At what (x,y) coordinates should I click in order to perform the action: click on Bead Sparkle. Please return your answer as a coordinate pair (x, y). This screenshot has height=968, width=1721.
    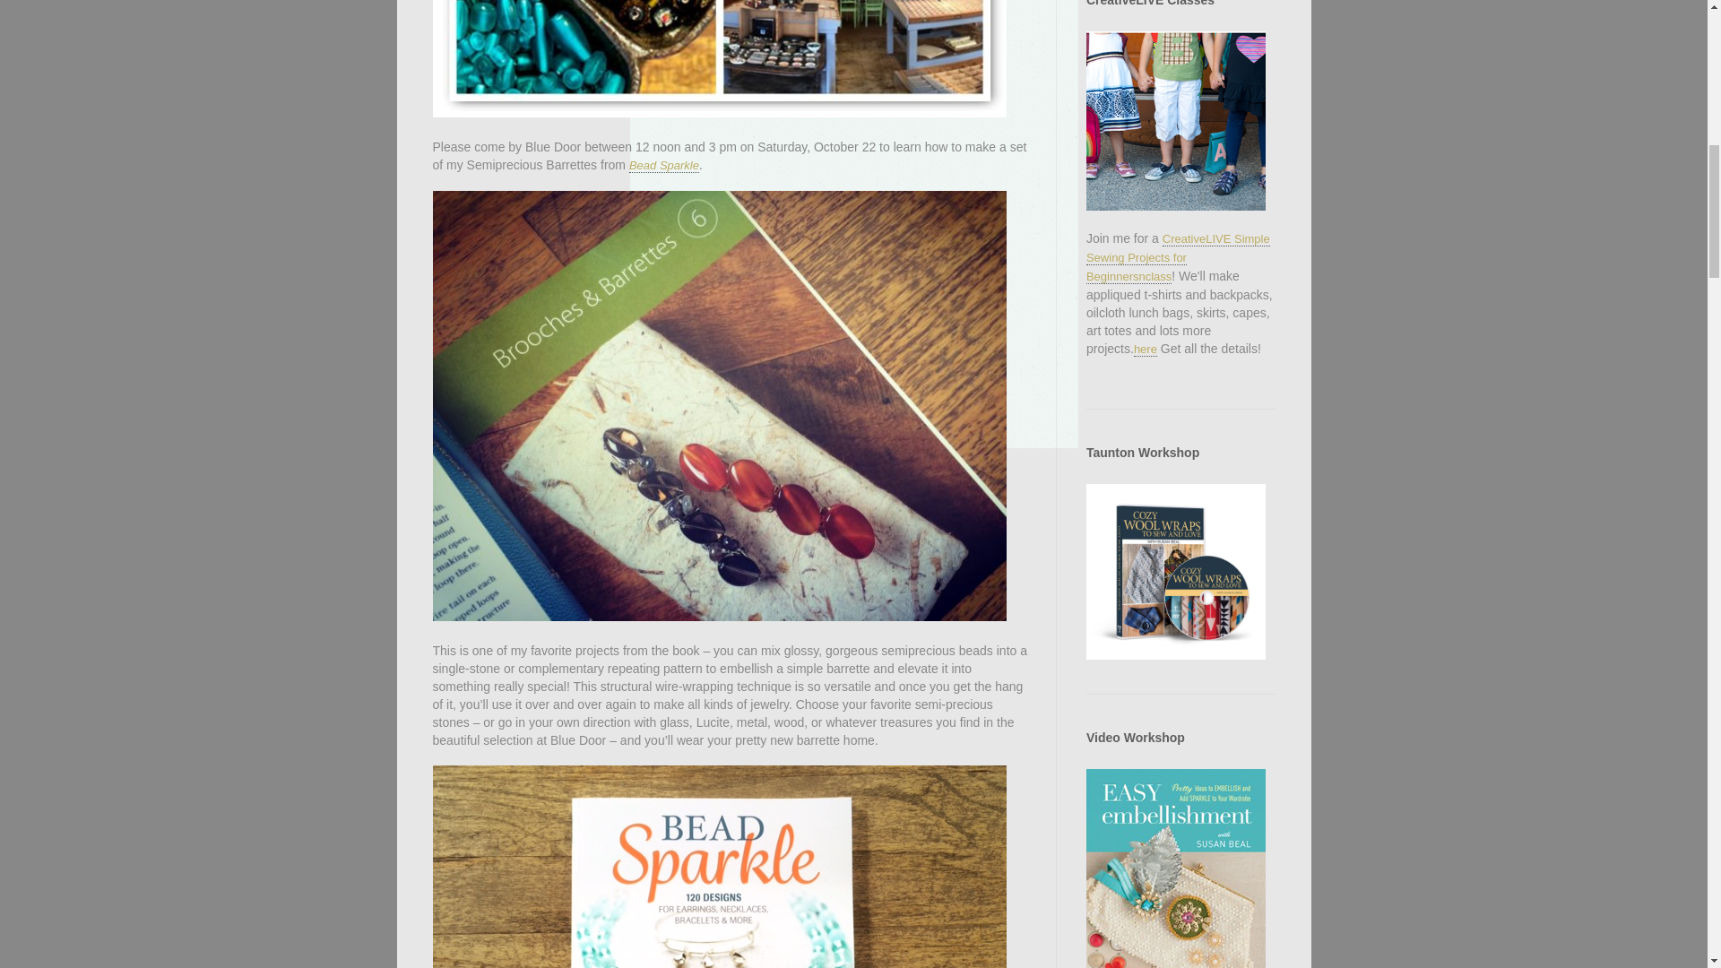
    Looking at the image, I should click on (663, 166).